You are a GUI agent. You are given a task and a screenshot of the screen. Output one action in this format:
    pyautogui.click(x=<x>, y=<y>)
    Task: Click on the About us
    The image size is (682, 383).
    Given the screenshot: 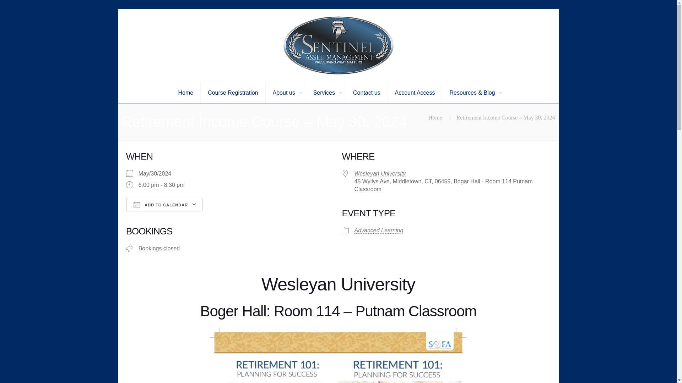 What is the action you would take?
    pyautogui.click(x=286, y=93)
    